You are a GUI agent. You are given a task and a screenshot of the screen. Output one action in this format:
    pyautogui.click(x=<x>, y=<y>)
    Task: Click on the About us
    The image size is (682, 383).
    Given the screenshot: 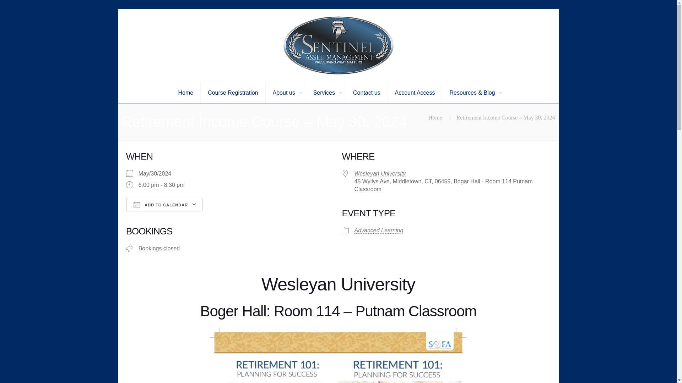 What is the action you would take?
    pyautogui.click(x=286, y=93)
    